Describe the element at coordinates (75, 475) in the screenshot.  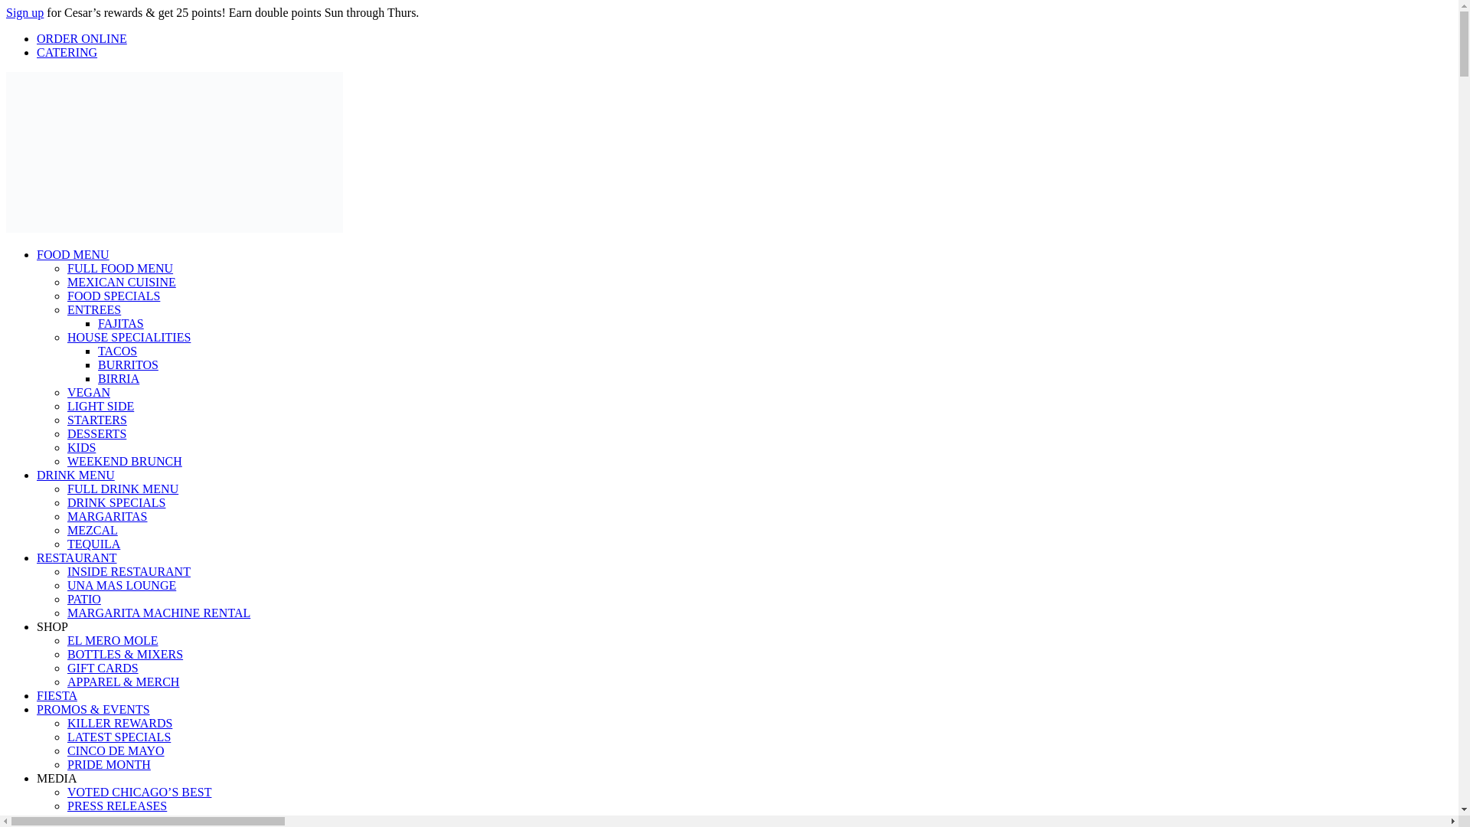
I see `DRINK MENU` at that location.